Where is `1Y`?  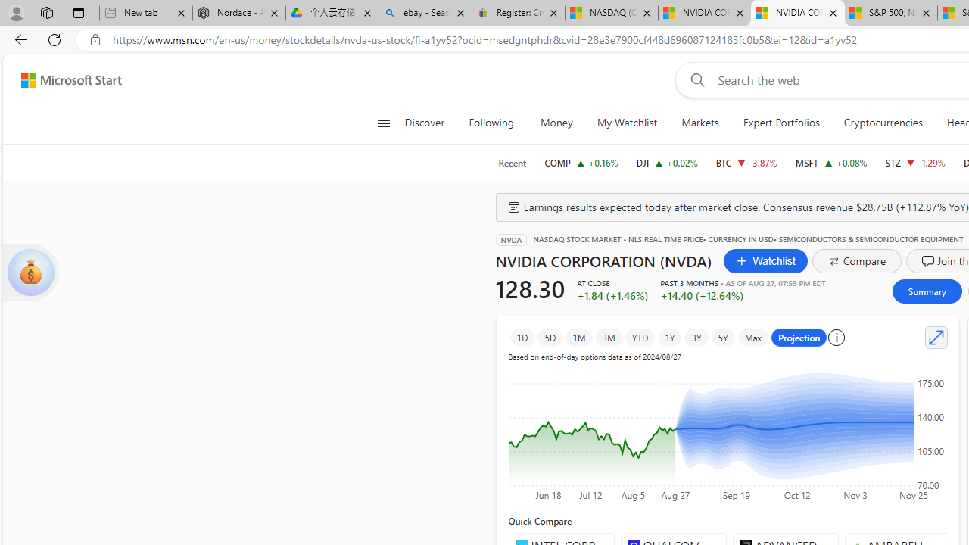
1Y is located at coordinates (670, 338).